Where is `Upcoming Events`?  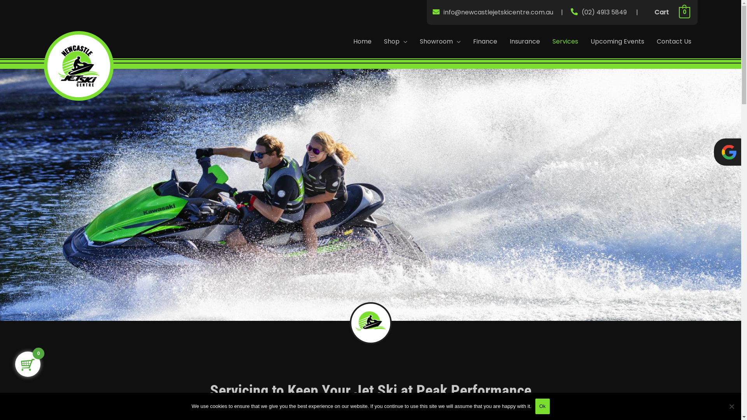 Upcoming Events is located at coordinates (617, 42).